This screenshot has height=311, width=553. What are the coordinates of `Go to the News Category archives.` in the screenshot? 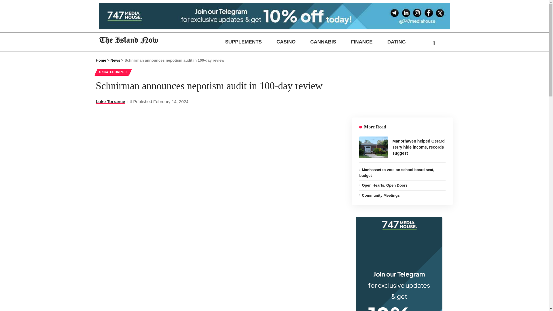 It's located at (115, 60).